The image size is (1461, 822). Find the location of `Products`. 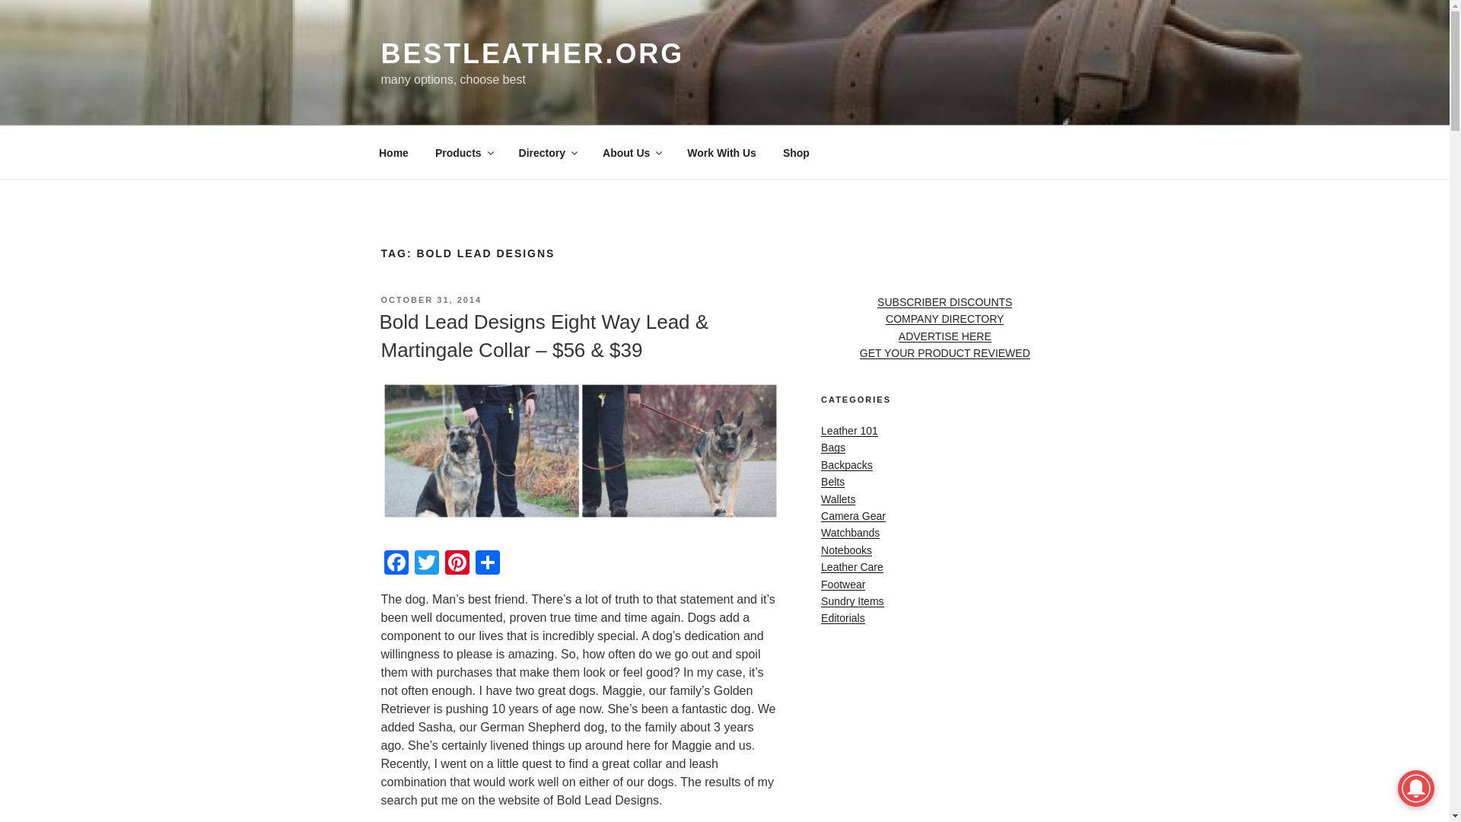

Products is located at coordinates (463, 152).